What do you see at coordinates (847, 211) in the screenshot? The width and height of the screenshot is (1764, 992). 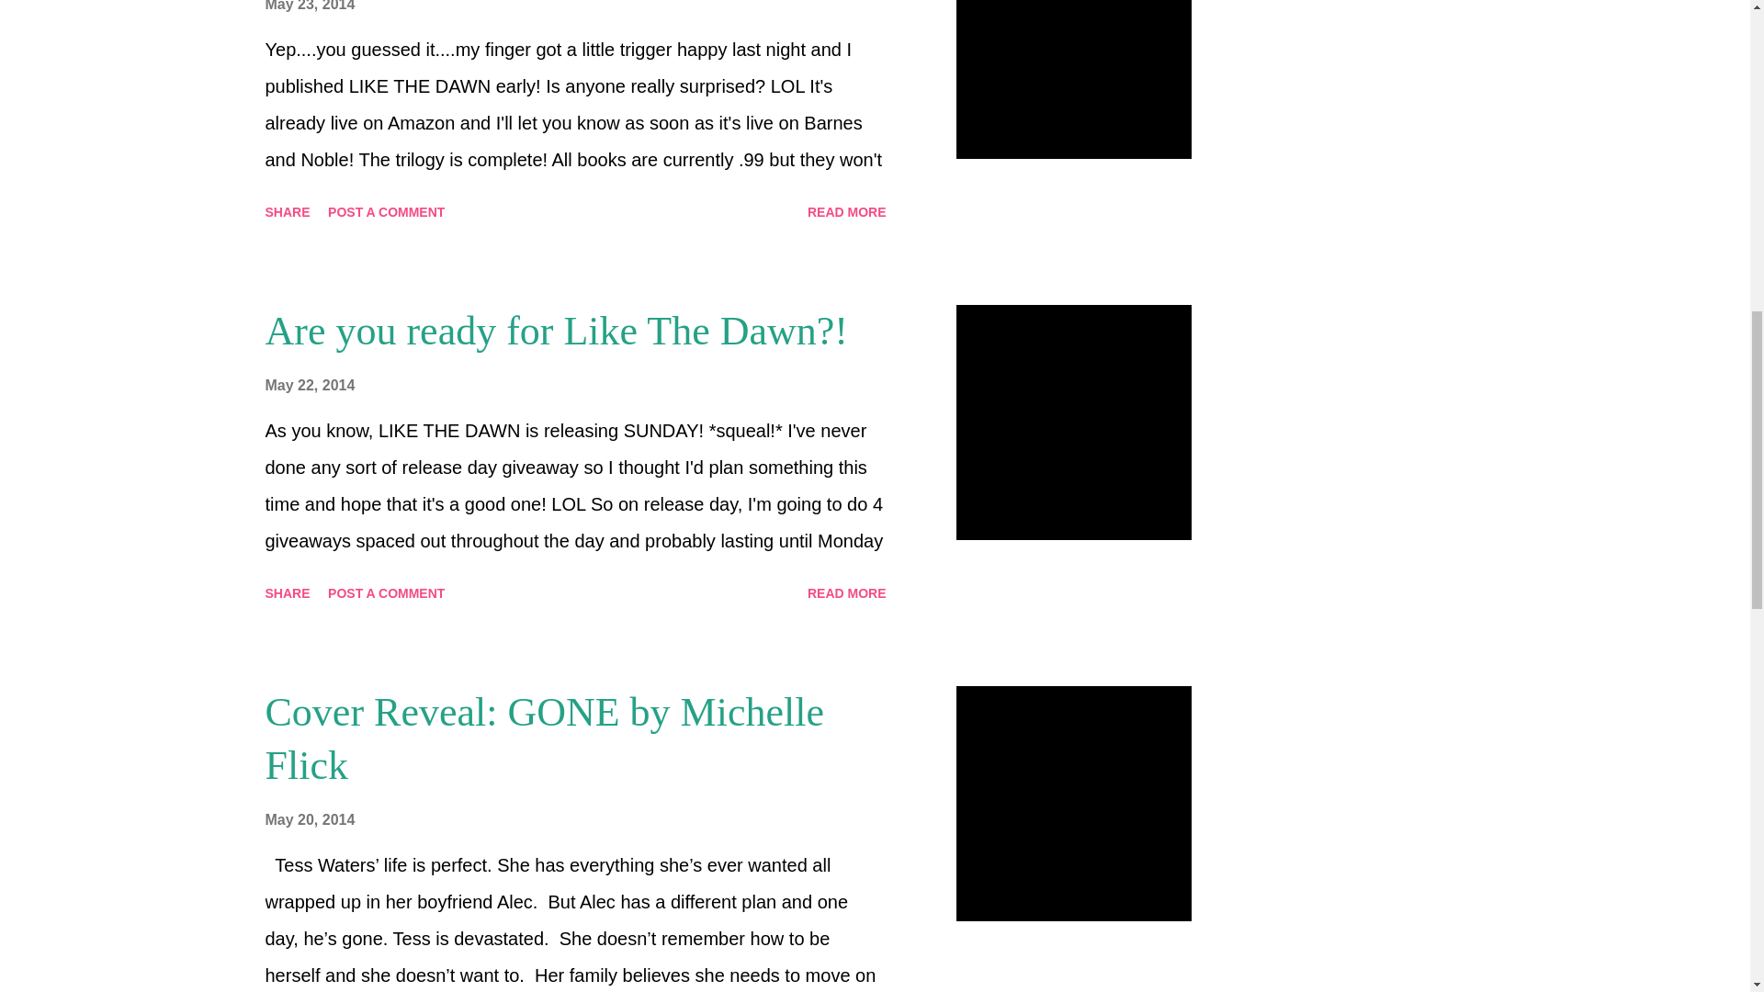 I see `READ MORE` at bounding box center [847, 211].